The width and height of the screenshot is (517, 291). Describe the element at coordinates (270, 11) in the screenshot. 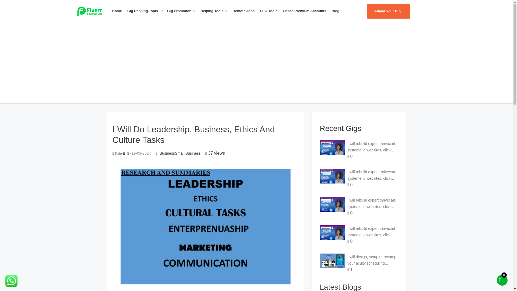

I see `SEO Tools` at that location.